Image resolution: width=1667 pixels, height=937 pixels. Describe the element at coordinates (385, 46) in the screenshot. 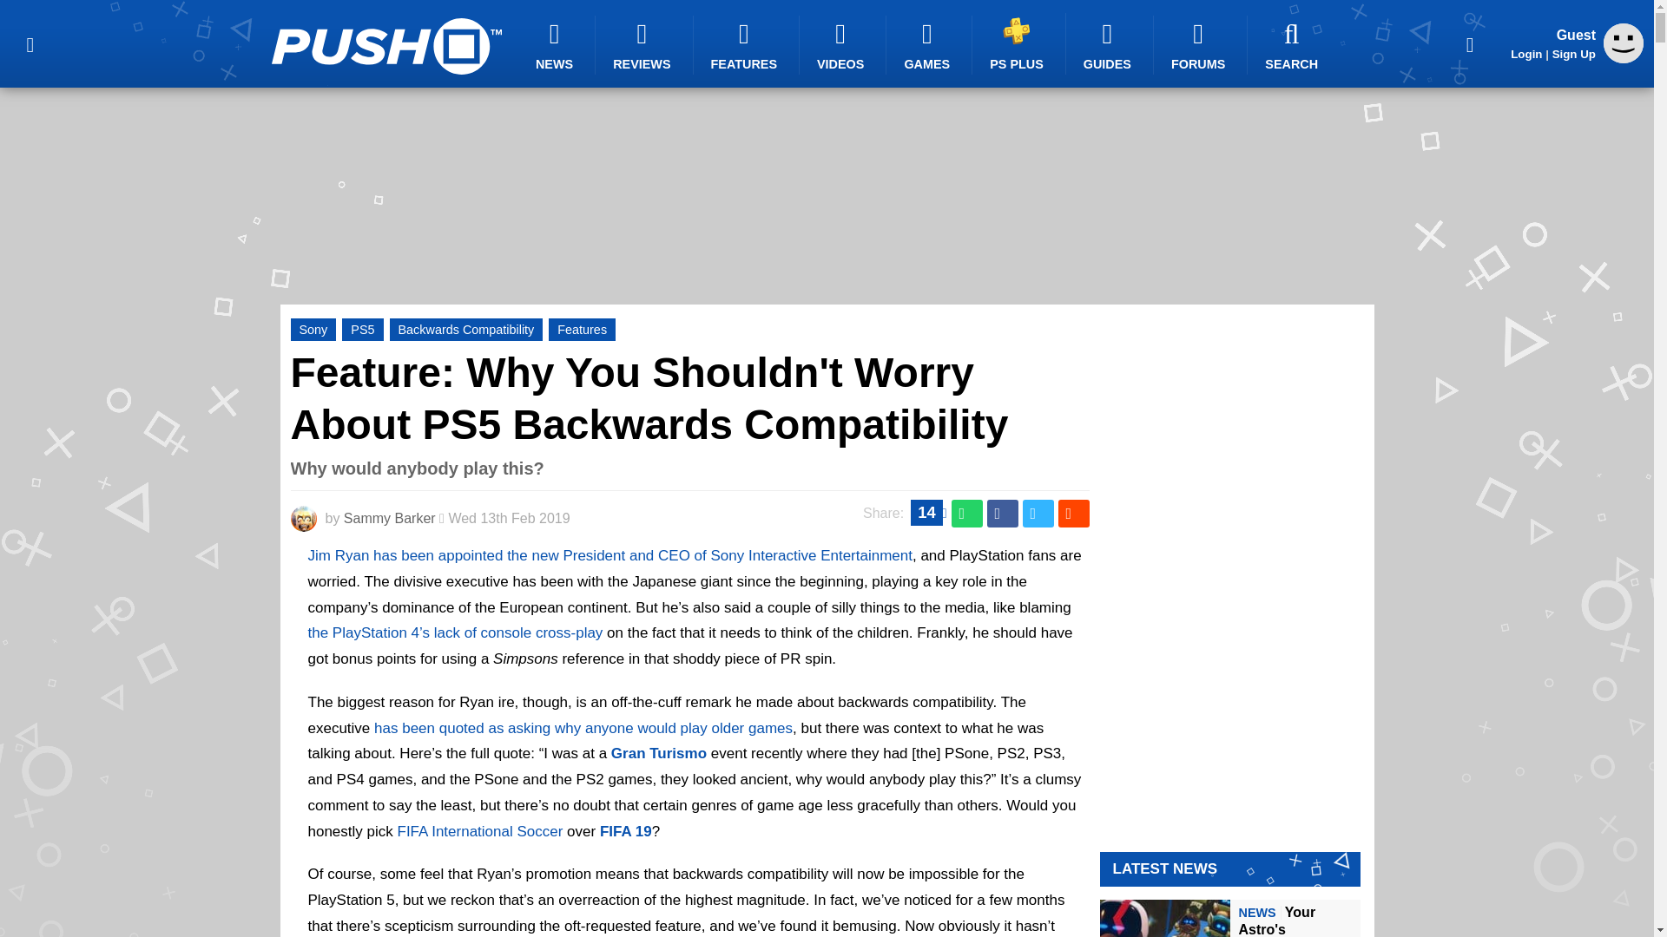

I see `Push Square` at that location.